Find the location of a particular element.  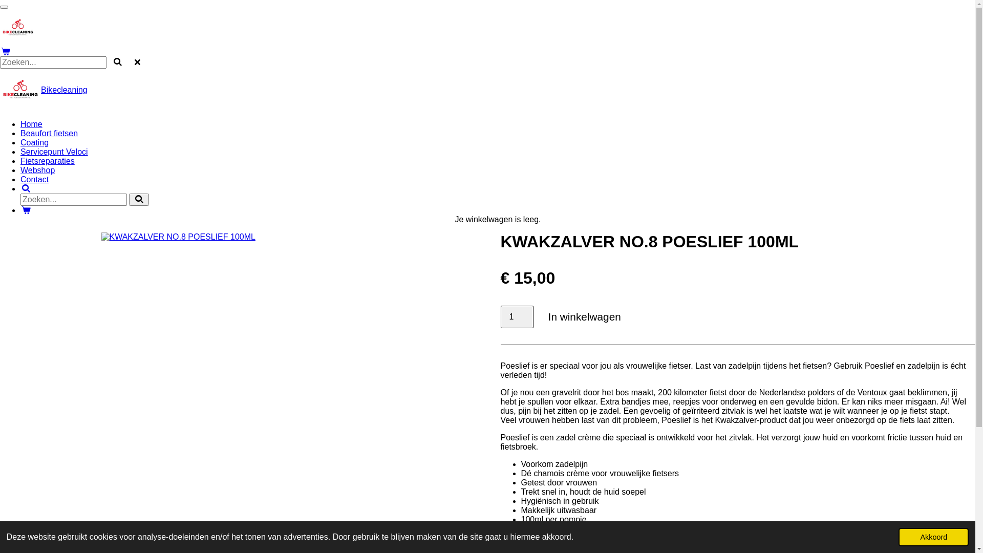

Fietsreparaties is located at coordinates (48, 161).